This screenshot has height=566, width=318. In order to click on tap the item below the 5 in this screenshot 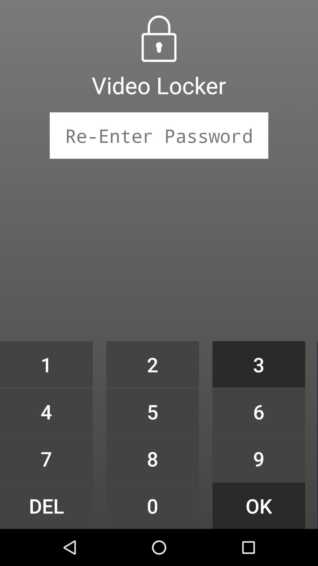, I will do `click(153, 458)`.